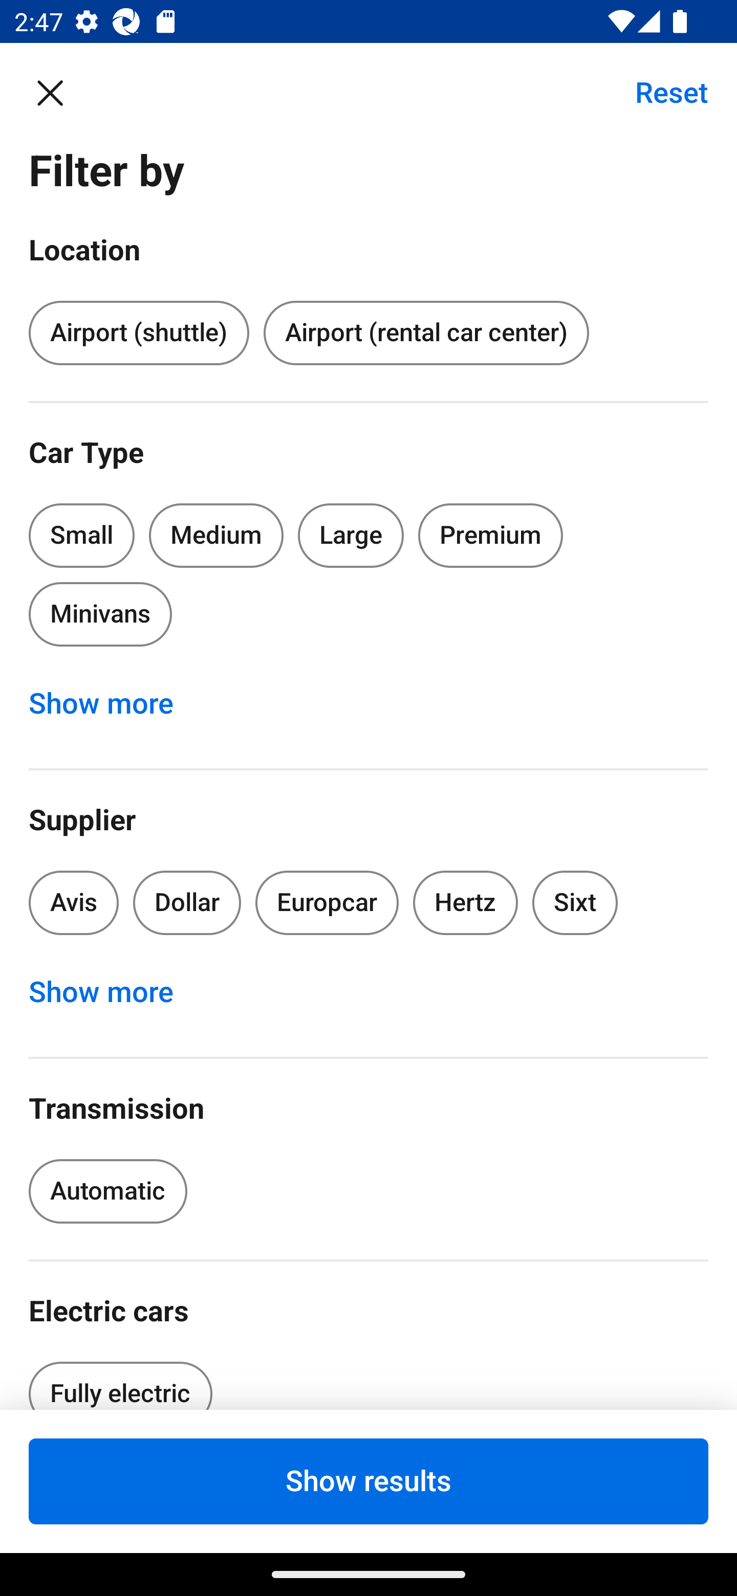  What do you see at coordinates (575, 903) in the screenshot?
I see `Sixt` at bounding box center [575, 903].